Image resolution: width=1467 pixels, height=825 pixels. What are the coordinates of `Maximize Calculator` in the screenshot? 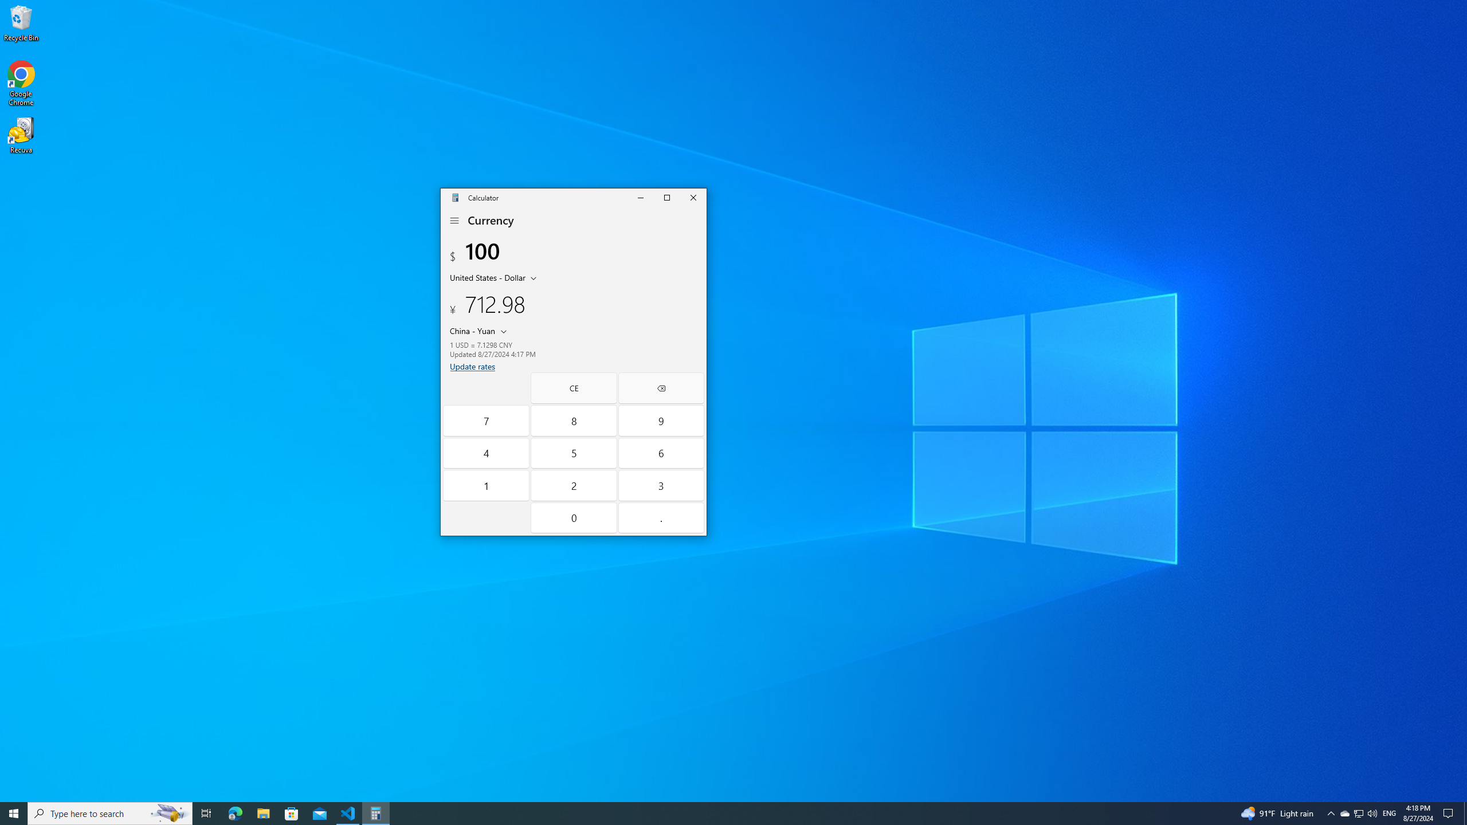 It's located at (667, 197).